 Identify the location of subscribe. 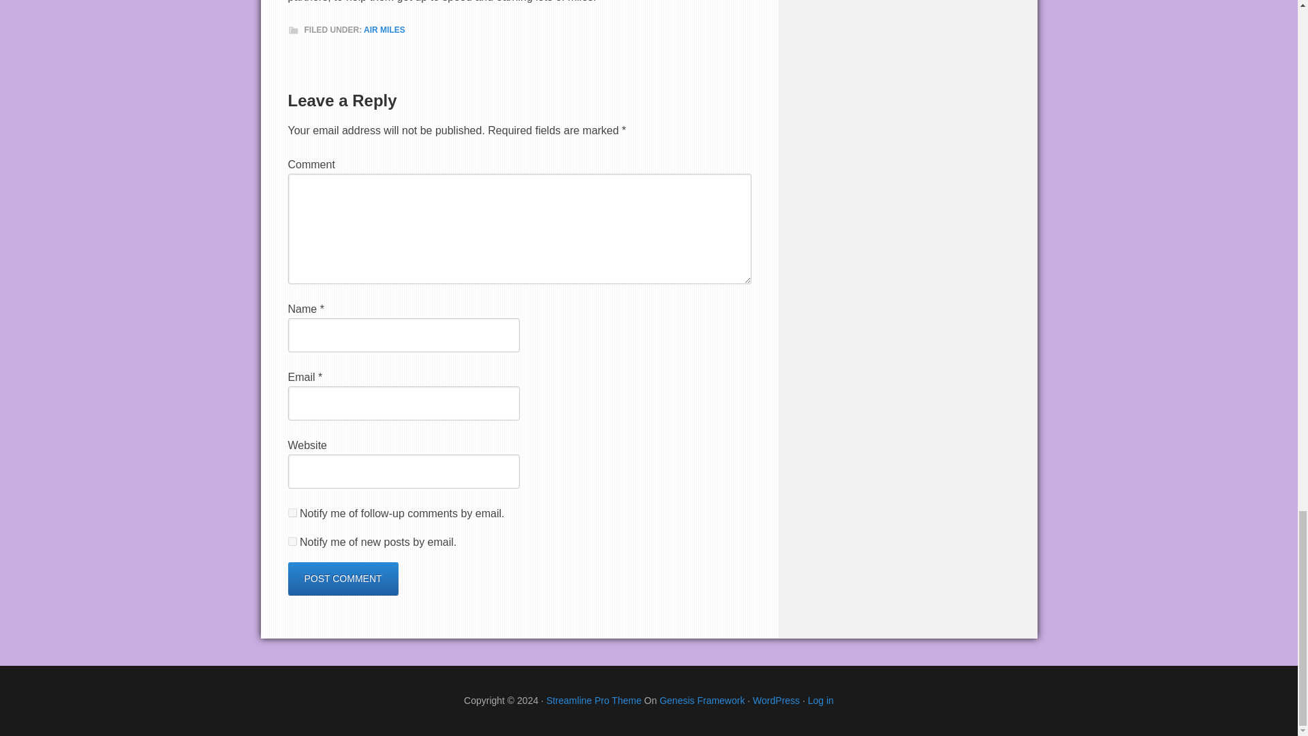
(292, 541).